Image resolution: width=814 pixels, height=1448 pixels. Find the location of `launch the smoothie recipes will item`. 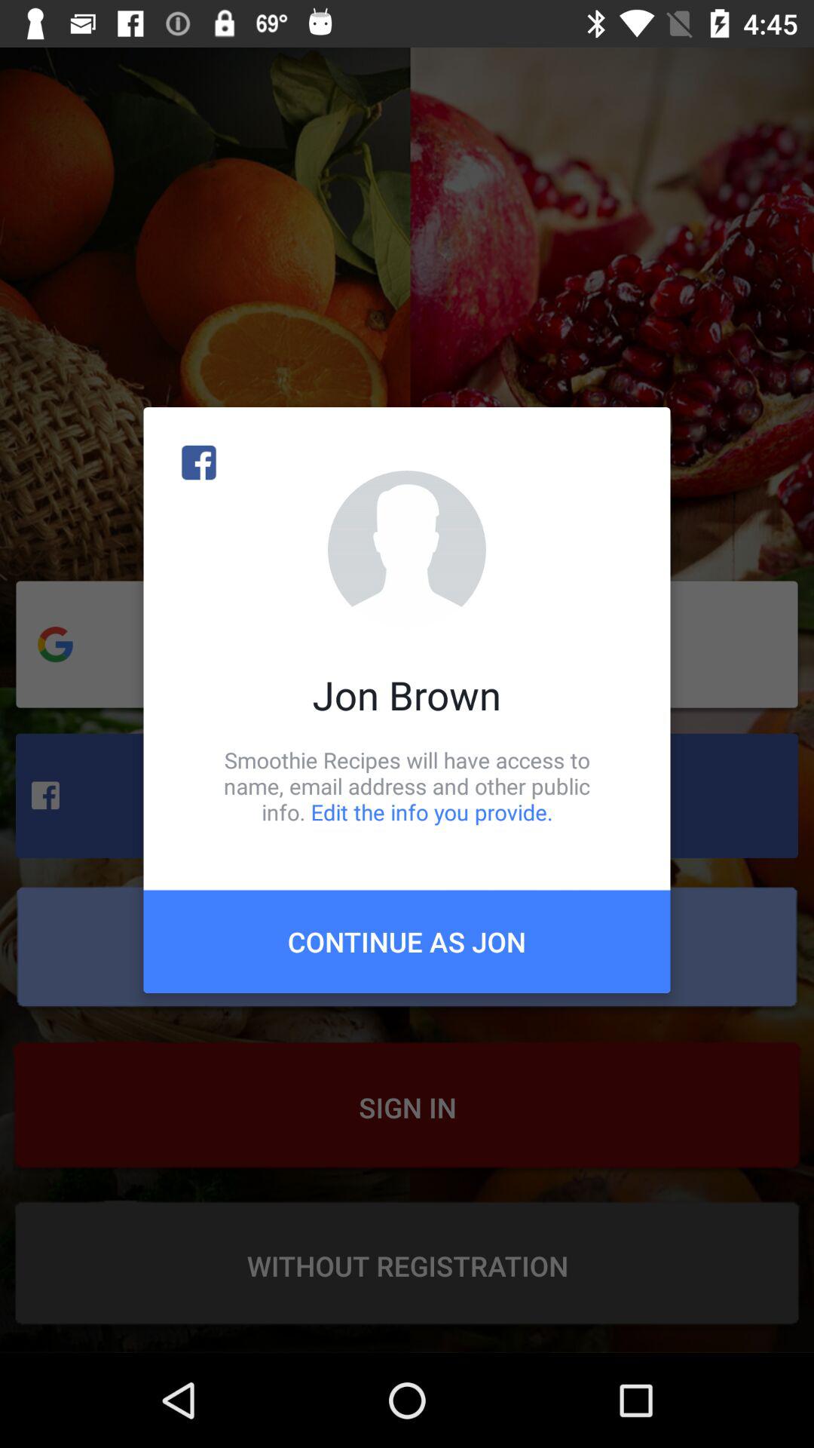

launch the smoothie recipes will item is located at coordinates (407, 786).